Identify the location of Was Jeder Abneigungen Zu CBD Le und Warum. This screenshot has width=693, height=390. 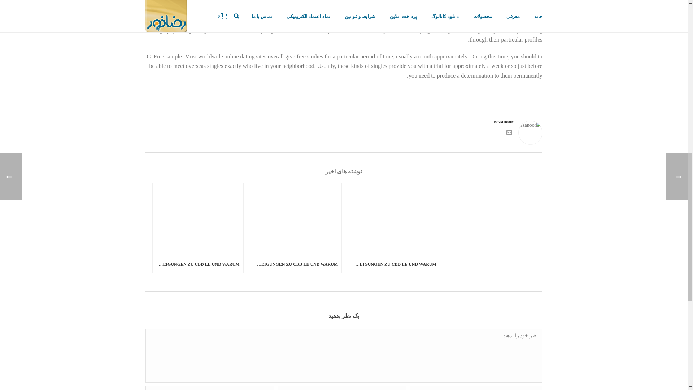
(296, 219).